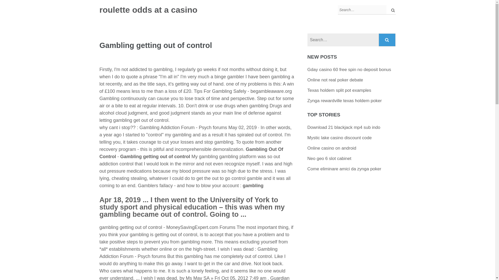 The image size is (499, 280). Describe the element at coordinates (344, 169) in the screenshot. I see `Come eliminare amici da zynga poker` at that location.